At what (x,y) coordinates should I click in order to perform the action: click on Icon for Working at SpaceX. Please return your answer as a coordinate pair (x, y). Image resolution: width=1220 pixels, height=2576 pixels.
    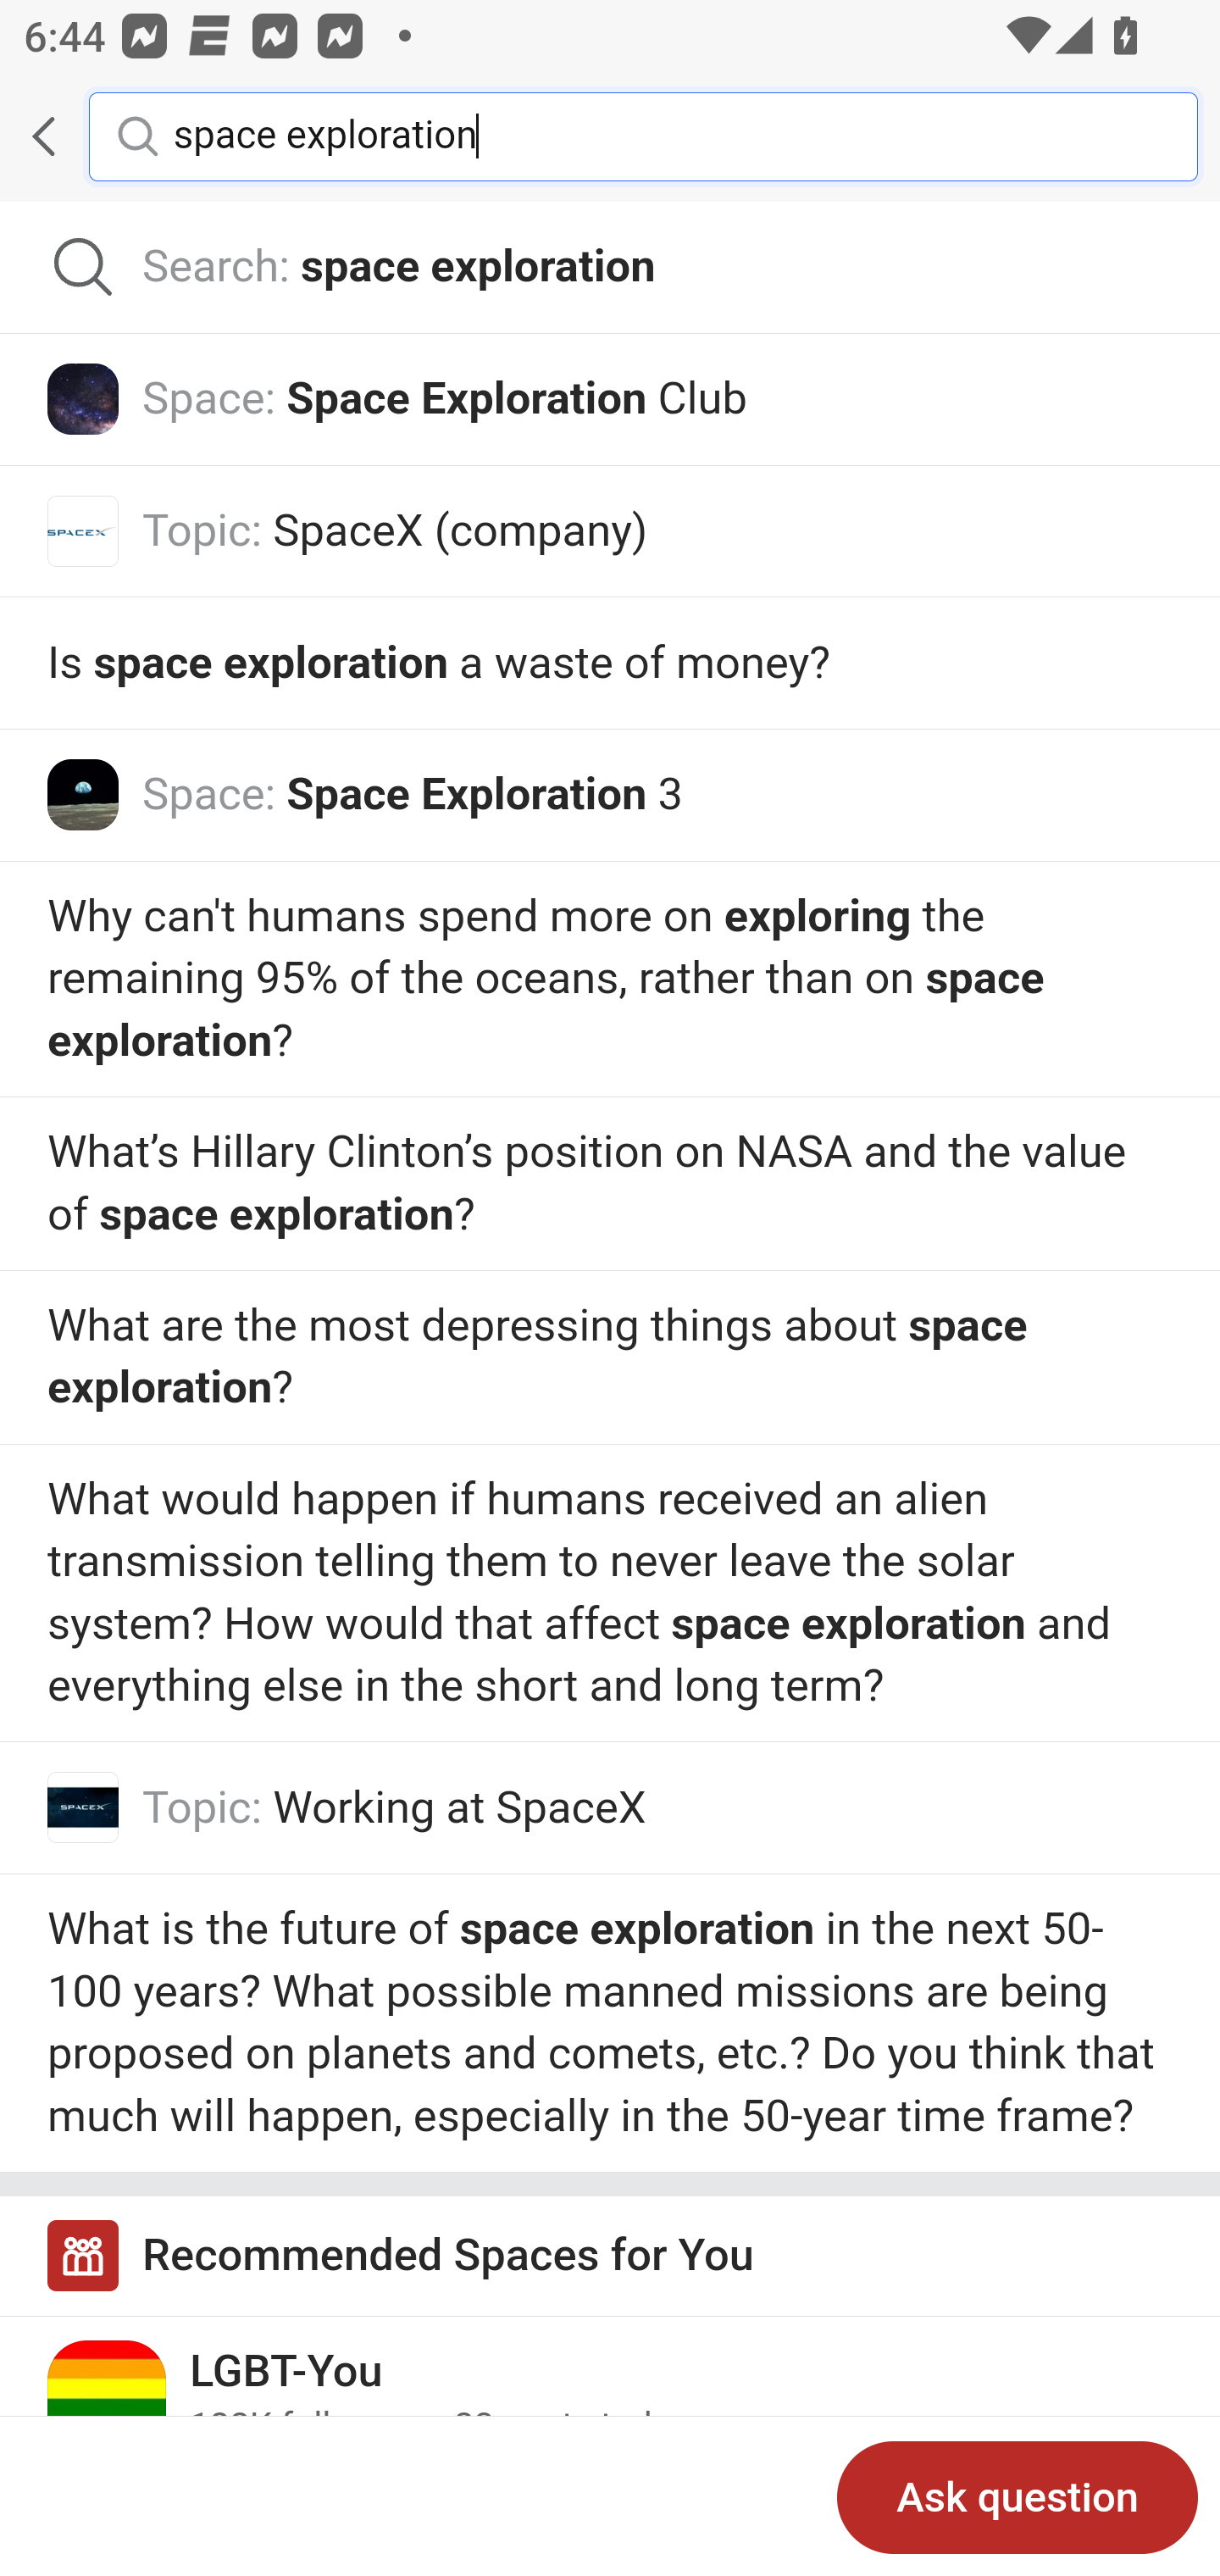
    Looking at the image, I should click on (83, 1807).